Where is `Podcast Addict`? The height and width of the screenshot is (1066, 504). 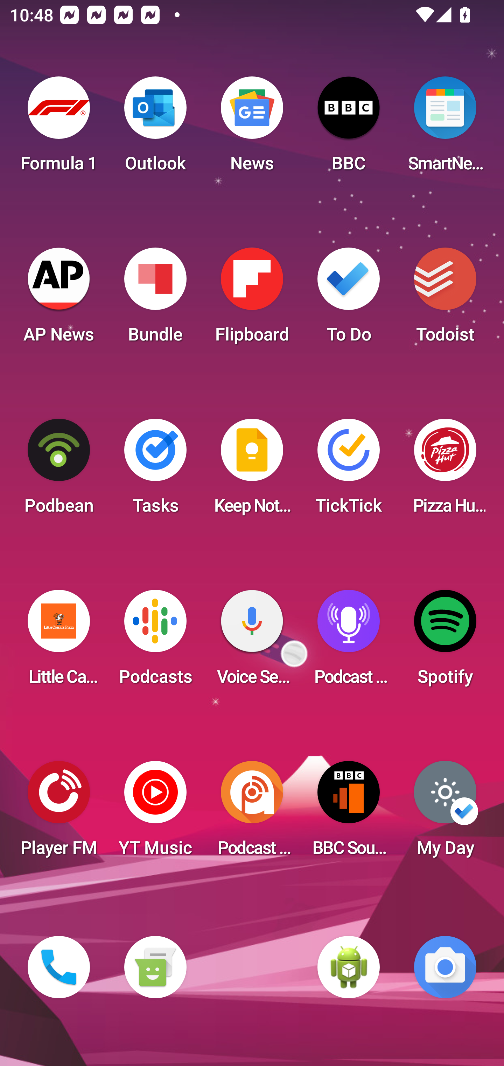
Podcast Addict is located at coordinates (252, 813).